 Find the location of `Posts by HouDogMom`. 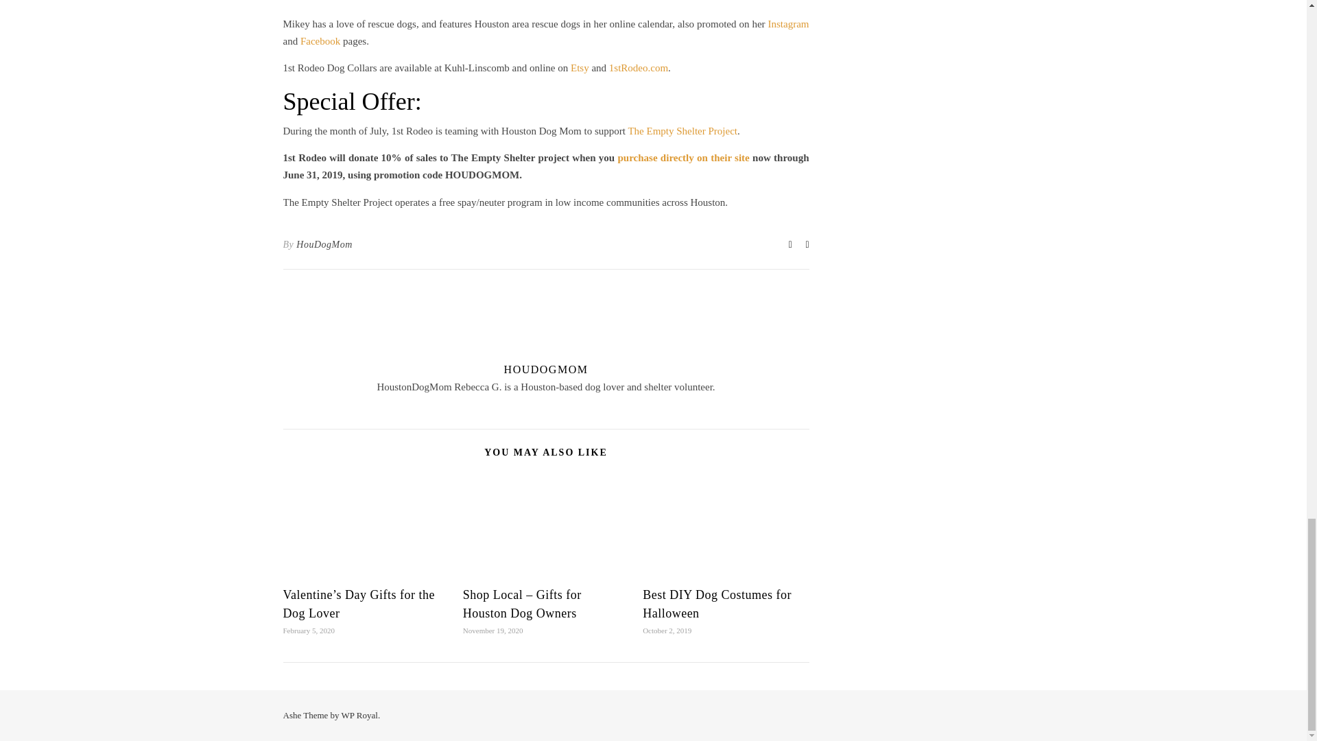

Posts by HouDogMom is located at coordinates (324, 244).